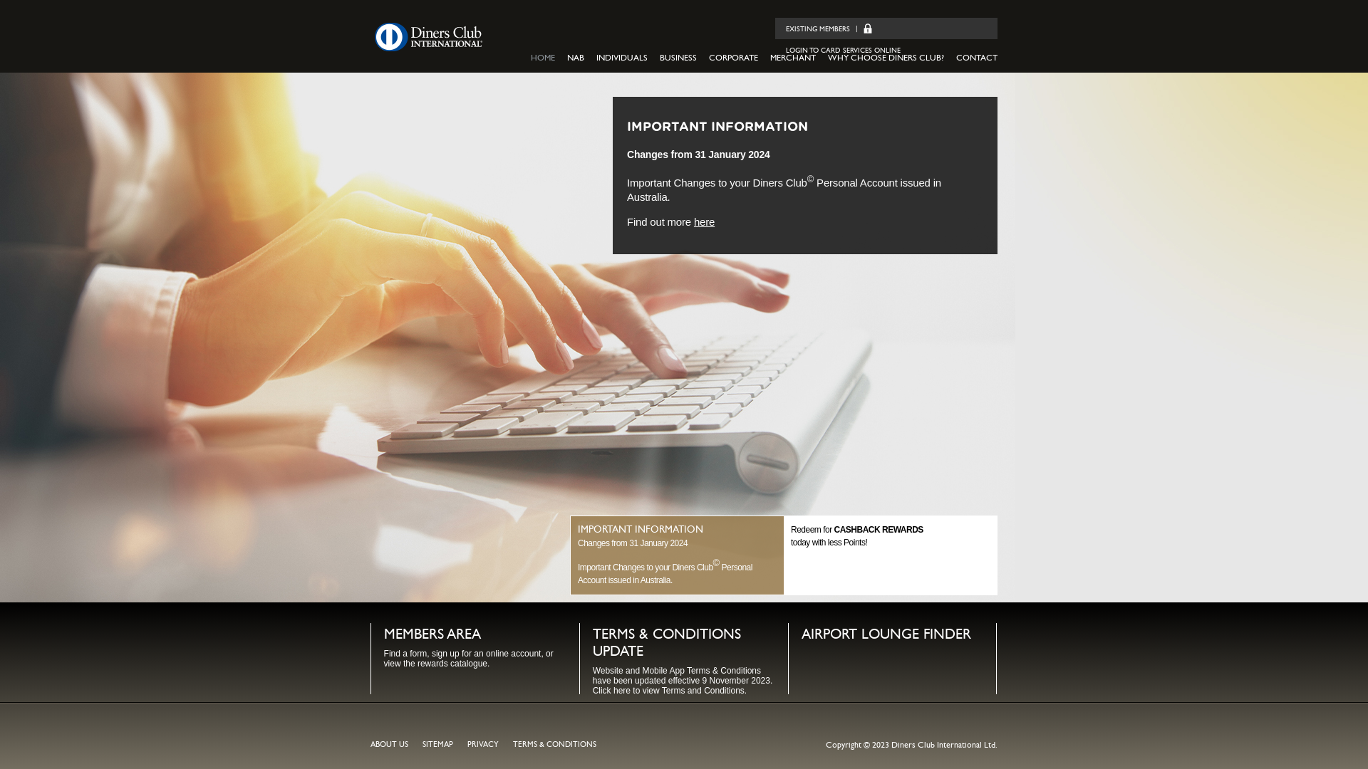 The width and height of the screenshot is (1368, 769). I want to click on EXISTING MEMBERS, so click(818, 29).